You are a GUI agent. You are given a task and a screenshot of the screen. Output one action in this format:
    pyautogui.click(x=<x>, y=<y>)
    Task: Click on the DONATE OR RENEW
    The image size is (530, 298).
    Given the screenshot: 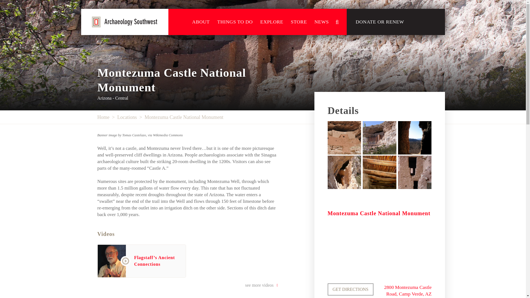 What is the action you would take?
    pyautogui.click(x=380, y=22)
    